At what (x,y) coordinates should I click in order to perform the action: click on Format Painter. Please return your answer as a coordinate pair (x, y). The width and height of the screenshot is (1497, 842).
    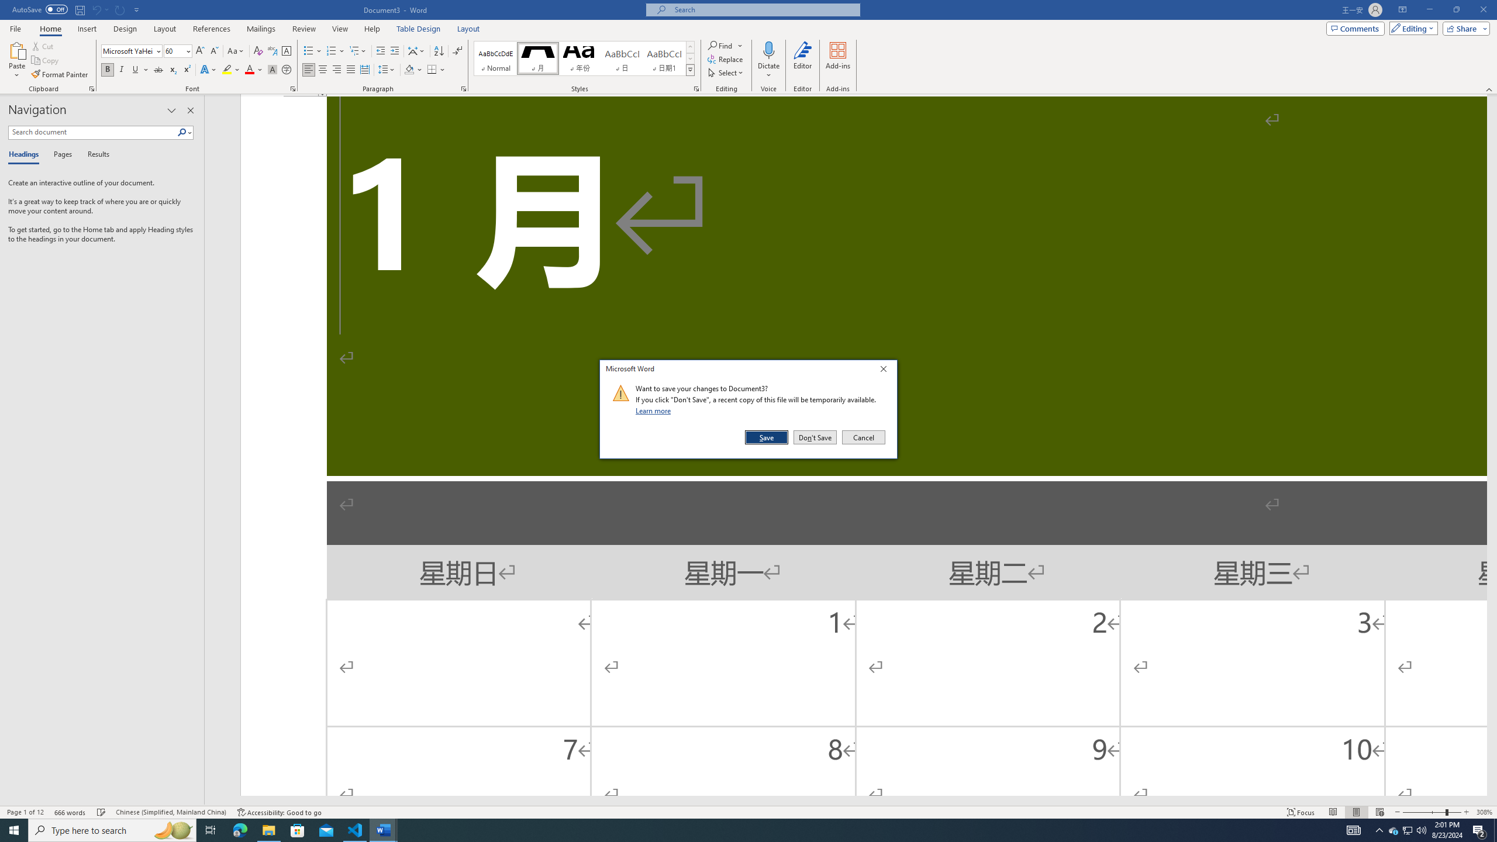
    Looking at the image, I should click on (61, 75).